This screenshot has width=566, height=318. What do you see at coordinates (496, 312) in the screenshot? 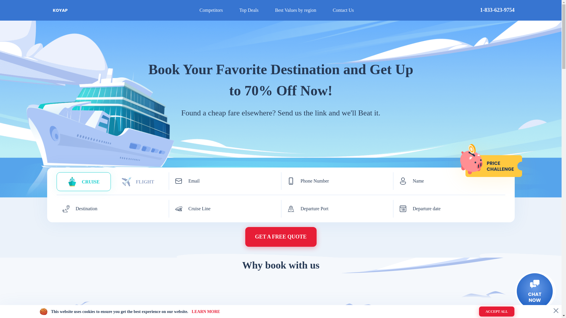
I see `ACCEPT ALL` at bounding box center [496, 312].